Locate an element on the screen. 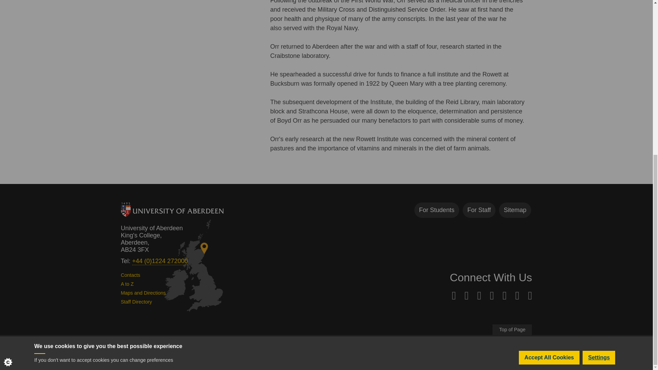 Image resolution: width=658 pixels, height=370 pixels. Accept All Cookies is located at coordinates (549, 113).